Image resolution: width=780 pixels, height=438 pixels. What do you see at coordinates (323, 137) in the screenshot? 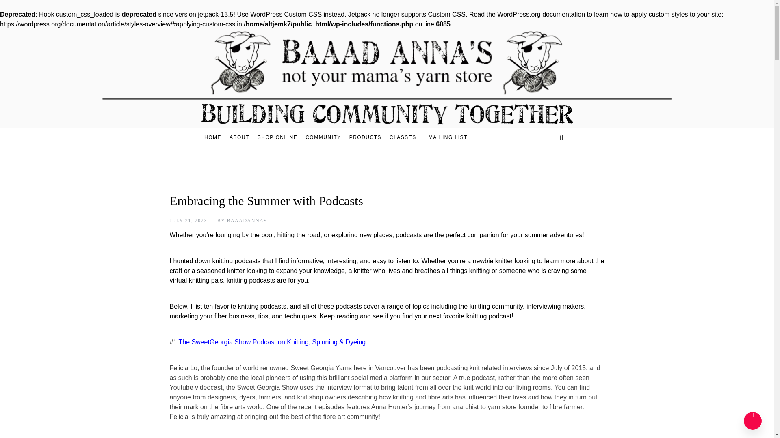
I see `COMMUNITY` at bounding box center [323, 137].